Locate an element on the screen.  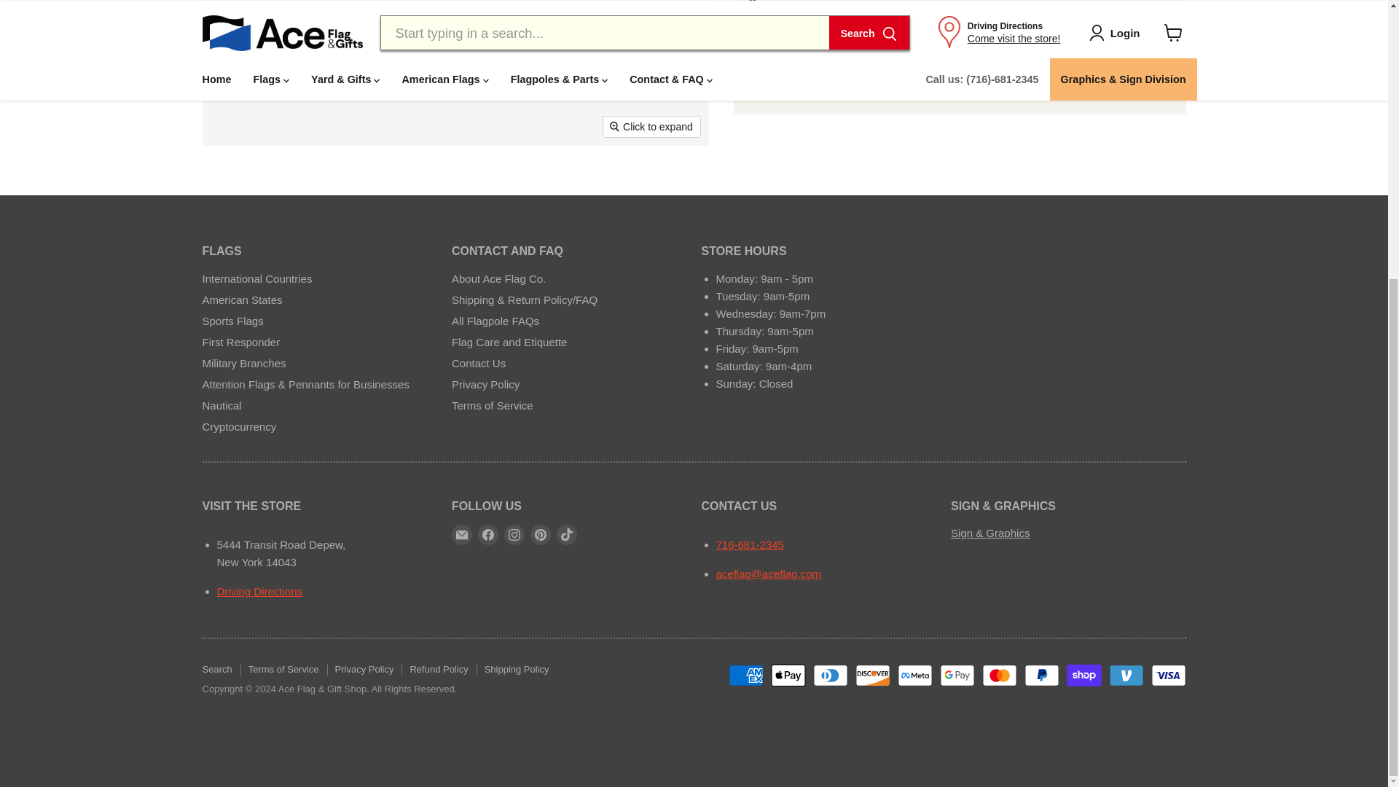
TikTok is located at coordinates (567, 535).